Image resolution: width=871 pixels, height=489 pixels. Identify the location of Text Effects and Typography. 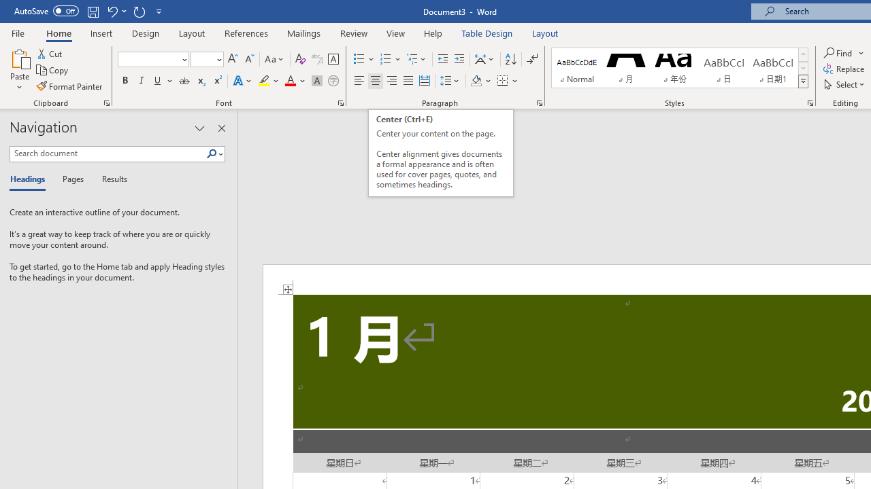
(243, 81).